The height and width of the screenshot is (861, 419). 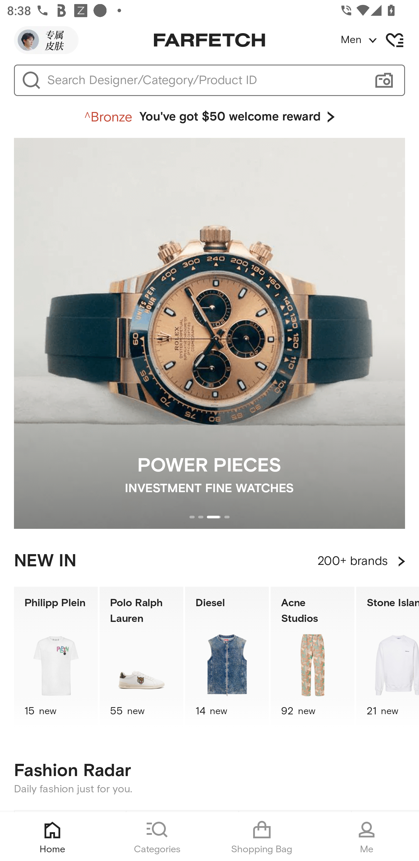 What do you see at coordinates (56, 657) in the screenshot?
I see `Philipp Plein 15  new` at bounding box center [56, 657].